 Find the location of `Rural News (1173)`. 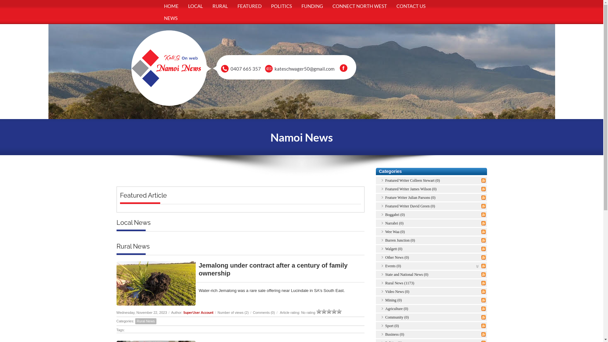

Rural News (1173) is located at coordinates (400, 283).